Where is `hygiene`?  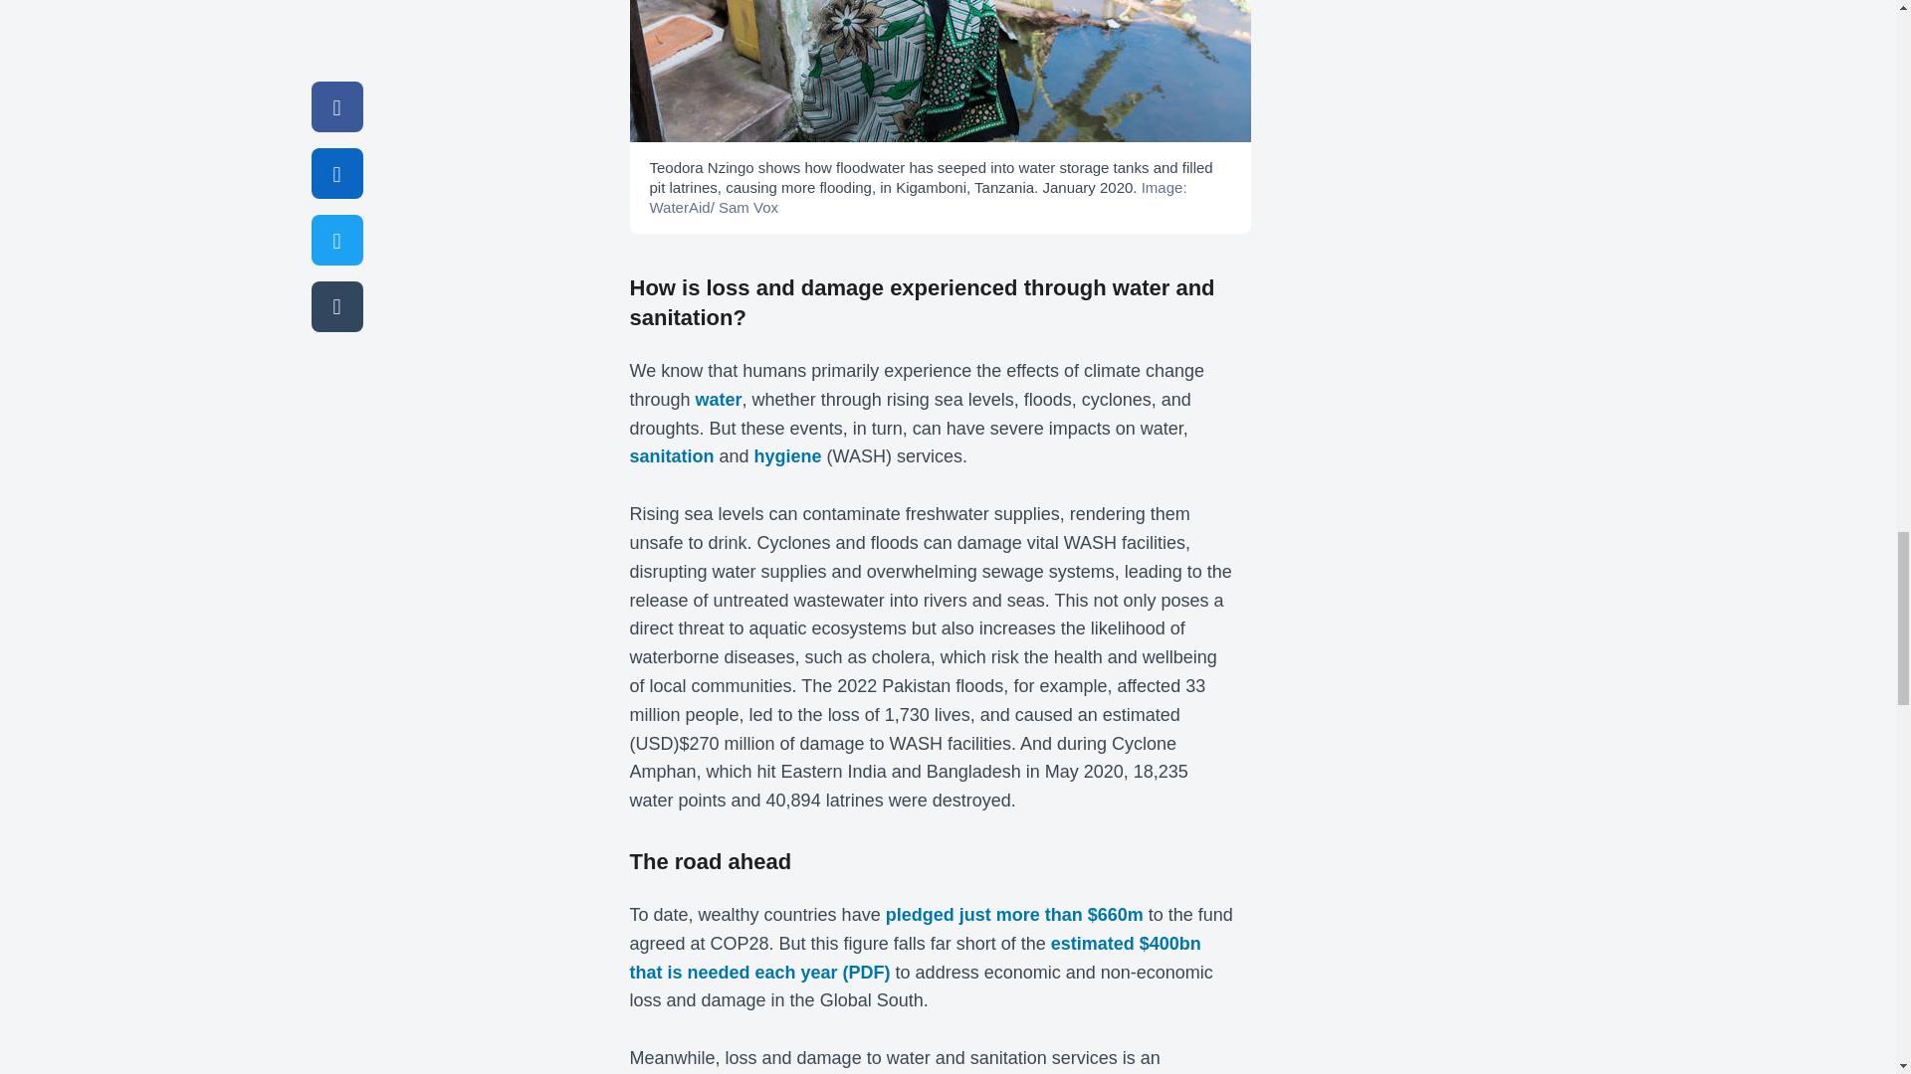
hygiene is located at coordinates (788, 455).